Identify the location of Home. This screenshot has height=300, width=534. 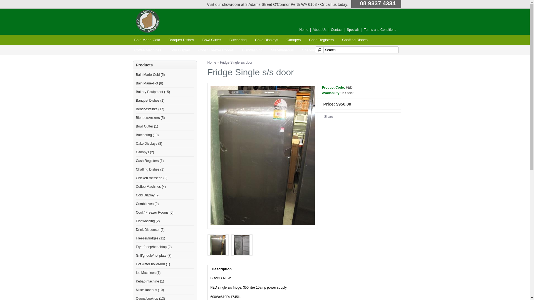
(303, 30).